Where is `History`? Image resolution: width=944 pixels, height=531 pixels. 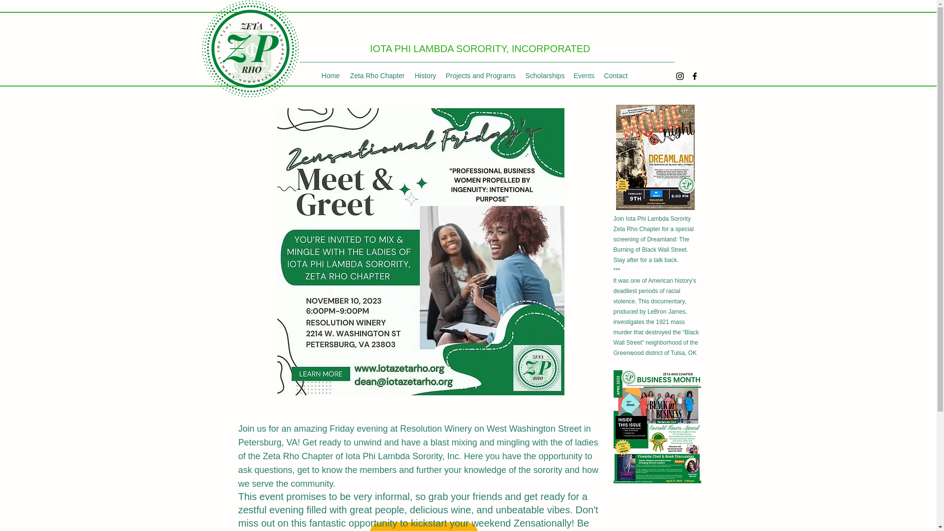 History is located at coordinates (425, 76).